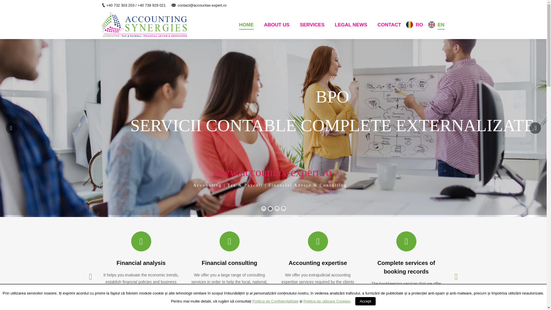 This screenshot has width=551, height=310. What do you see at coordinates (441, 25) in the screenshot?
I see `EN` at bounding box center [441, 25].